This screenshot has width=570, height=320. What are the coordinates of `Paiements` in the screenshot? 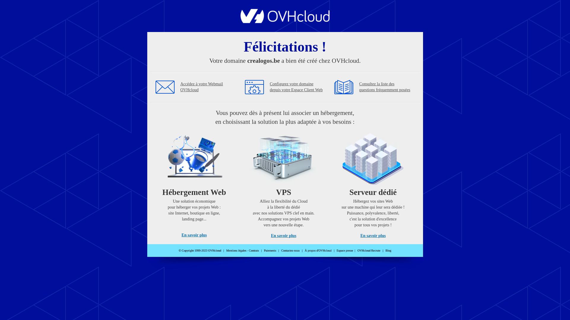 It's located at (270, 251).